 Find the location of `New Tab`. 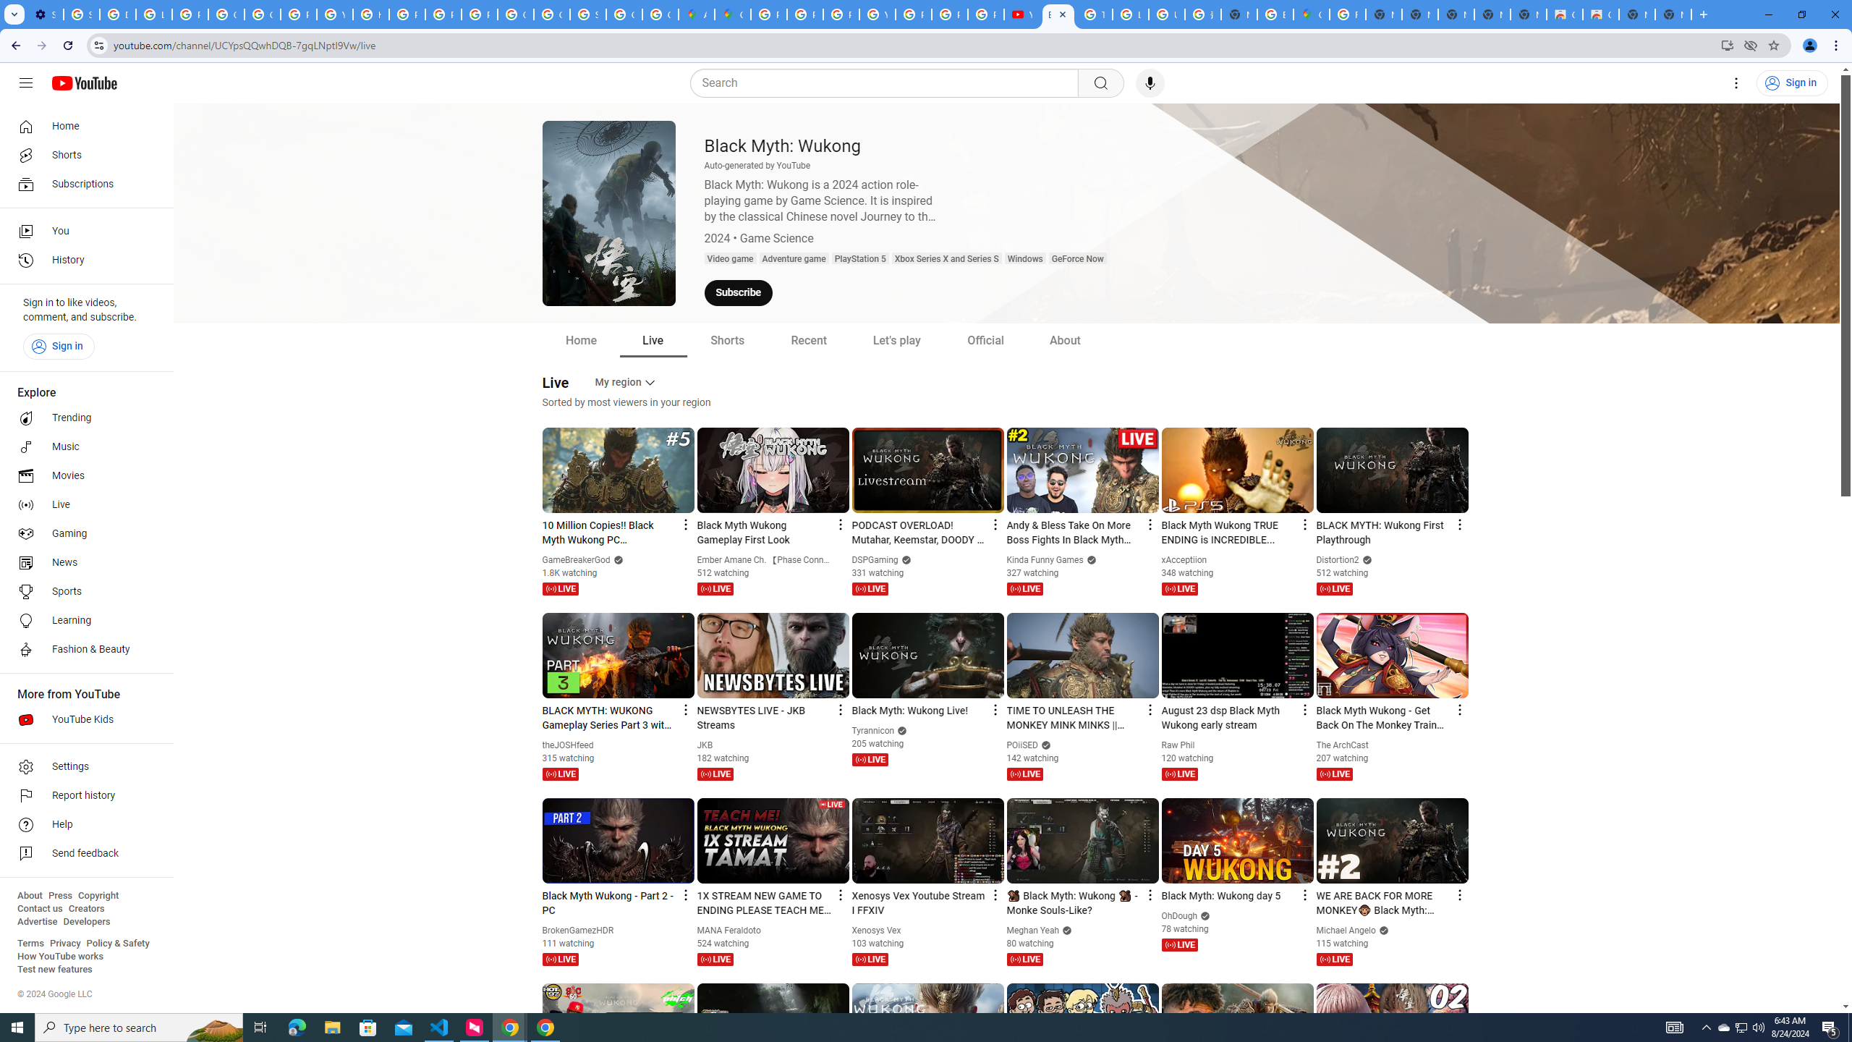

New Tab is located at coordinates (1239, 14).